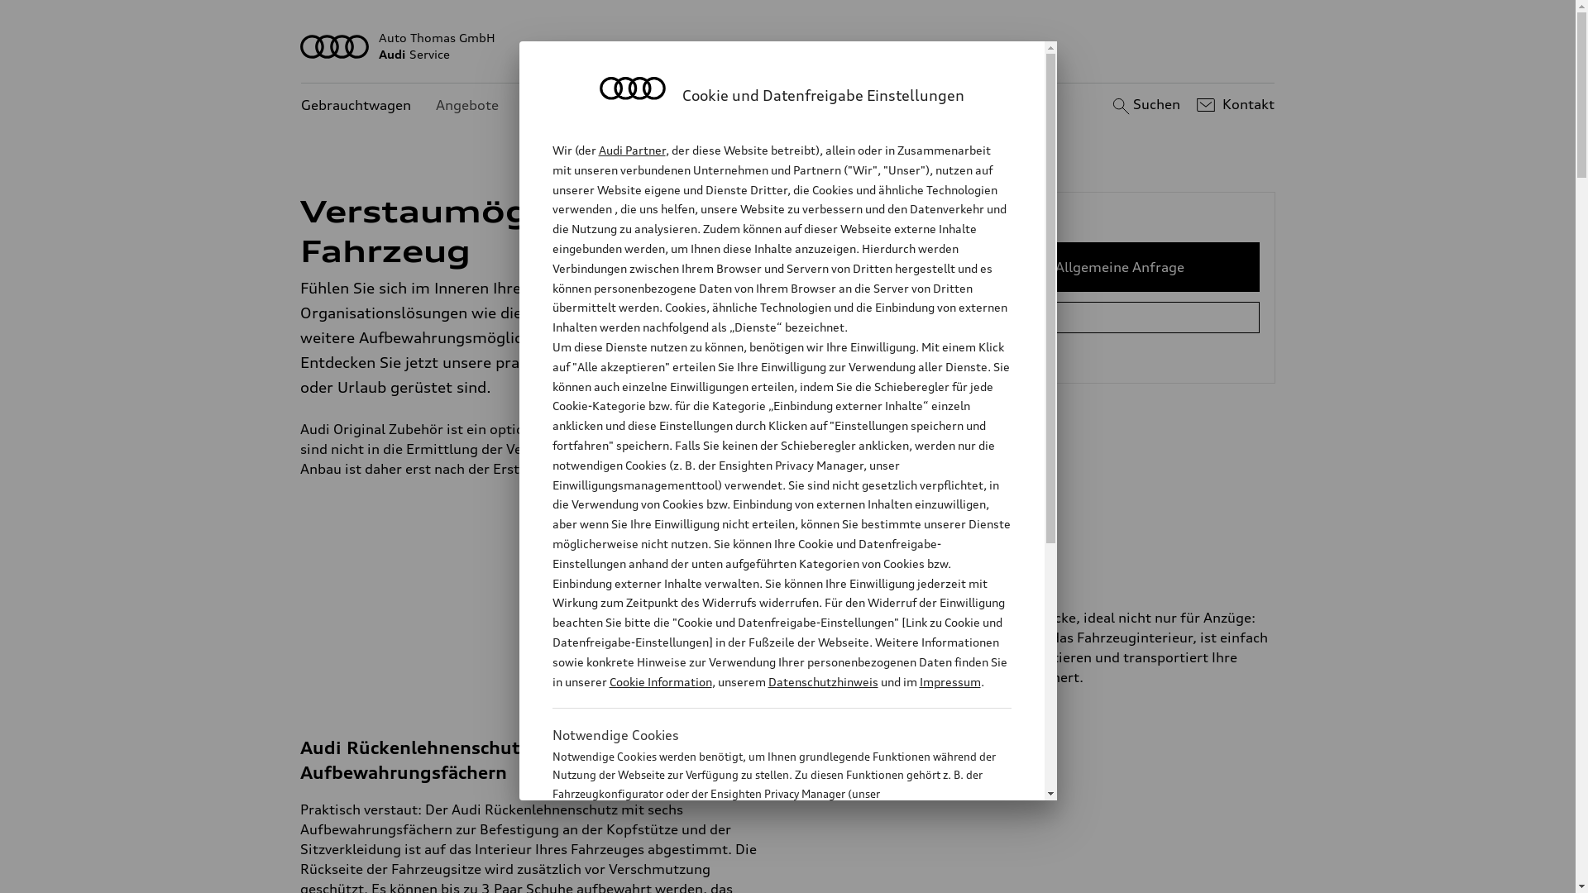 Image resolution: width=1588 pixels, height=893 pixels. Describe the element at coordinates (467, 106) in the screenshot. I see `Angebote` at that location.